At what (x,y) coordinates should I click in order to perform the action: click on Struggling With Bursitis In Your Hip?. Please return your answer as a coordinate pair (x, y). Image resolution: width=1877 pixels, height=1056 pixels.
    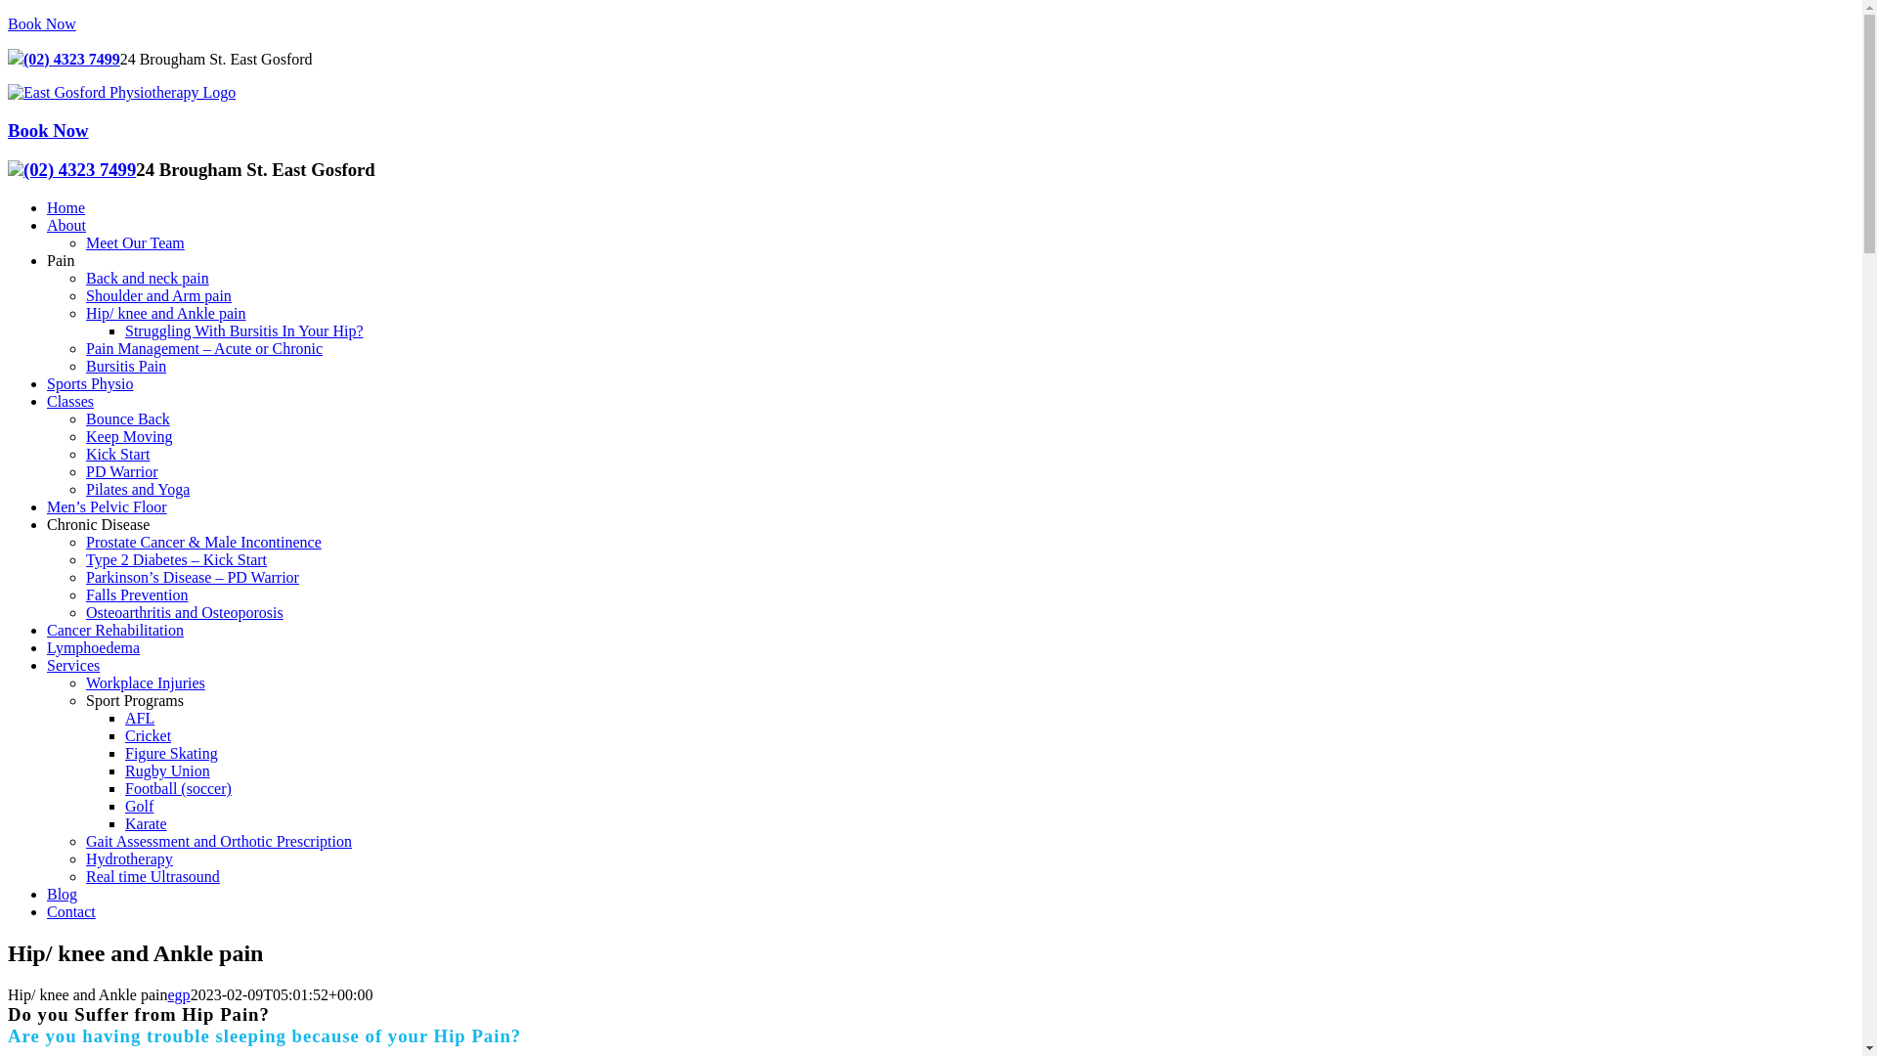
    Looking at the image, I should click on (244, 330).